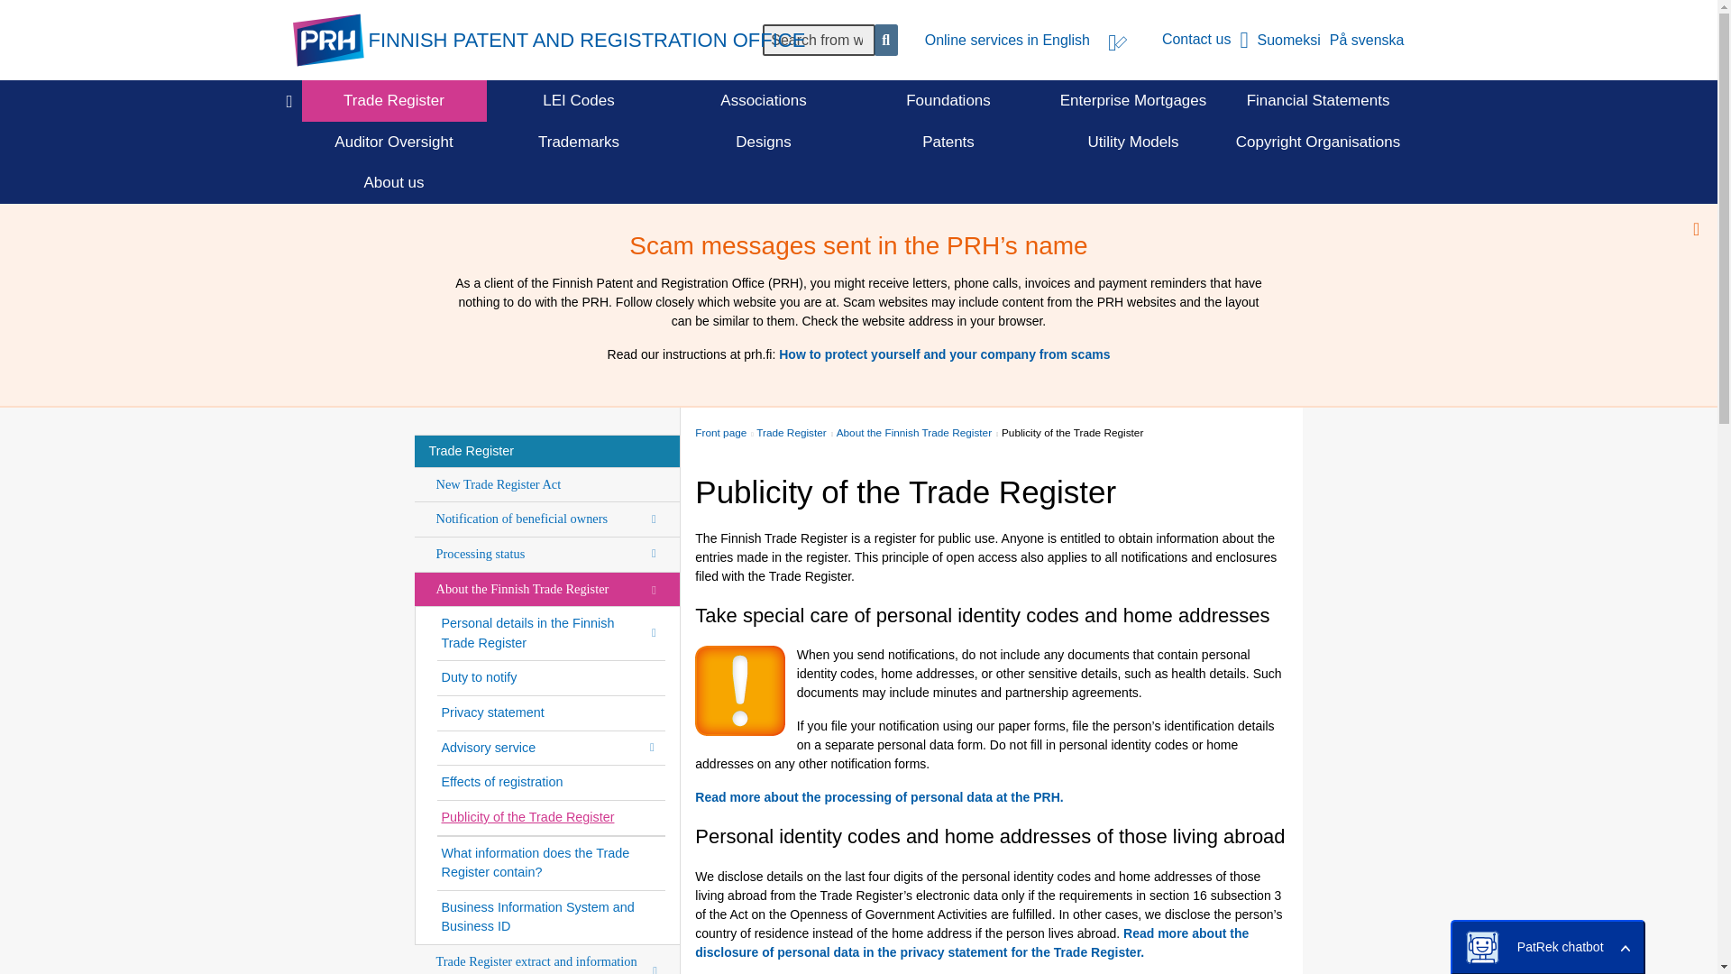 The height and width of the screenshot is (974, 1731). What do you see at coordinates (740, 691) in the screenshot?
I see `Huutomerkki` at bounding box center [740, 691].